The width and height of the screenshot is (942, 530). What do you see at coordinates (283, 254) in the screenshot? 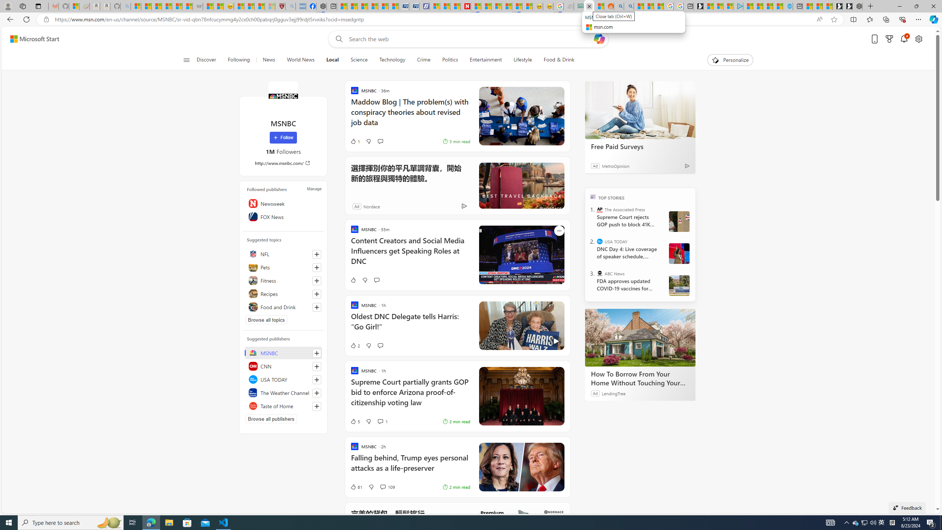
I see `NFL` at bounding box center [283, 254].